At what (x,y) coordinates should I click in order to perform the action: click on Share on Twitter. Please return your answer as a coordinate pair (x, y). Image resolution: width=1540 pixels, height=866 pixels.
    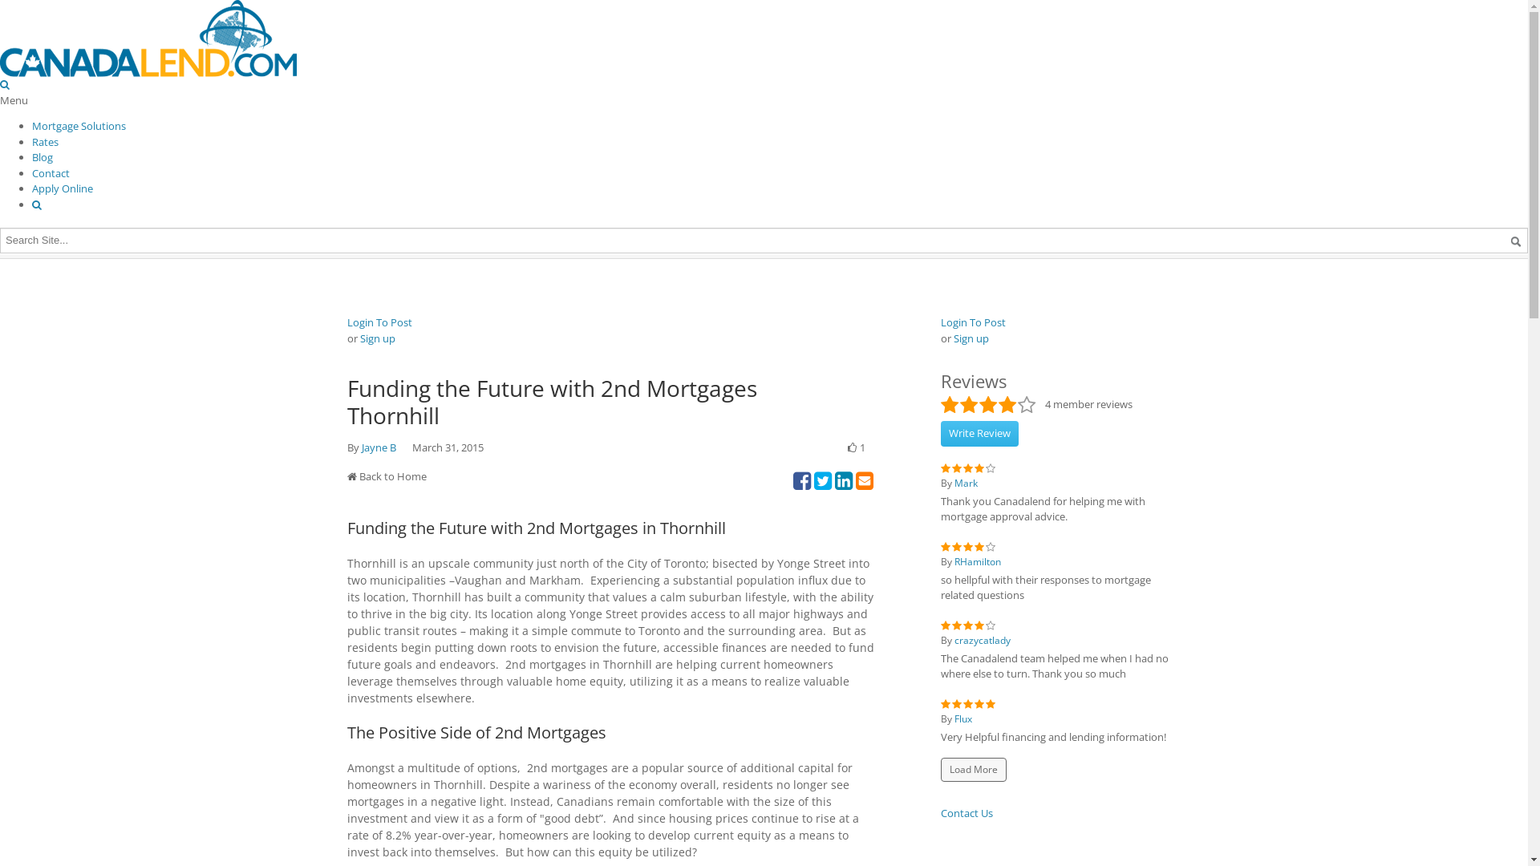
    Looking at the image, I should click on (821, 481).